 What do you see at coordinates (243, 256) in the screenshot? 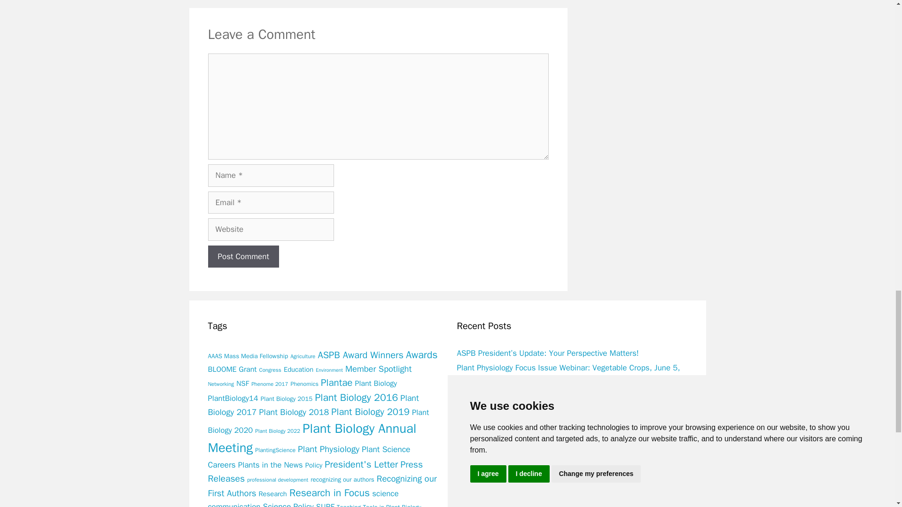
I see `Post Comment` at bounding box center [243, 256].